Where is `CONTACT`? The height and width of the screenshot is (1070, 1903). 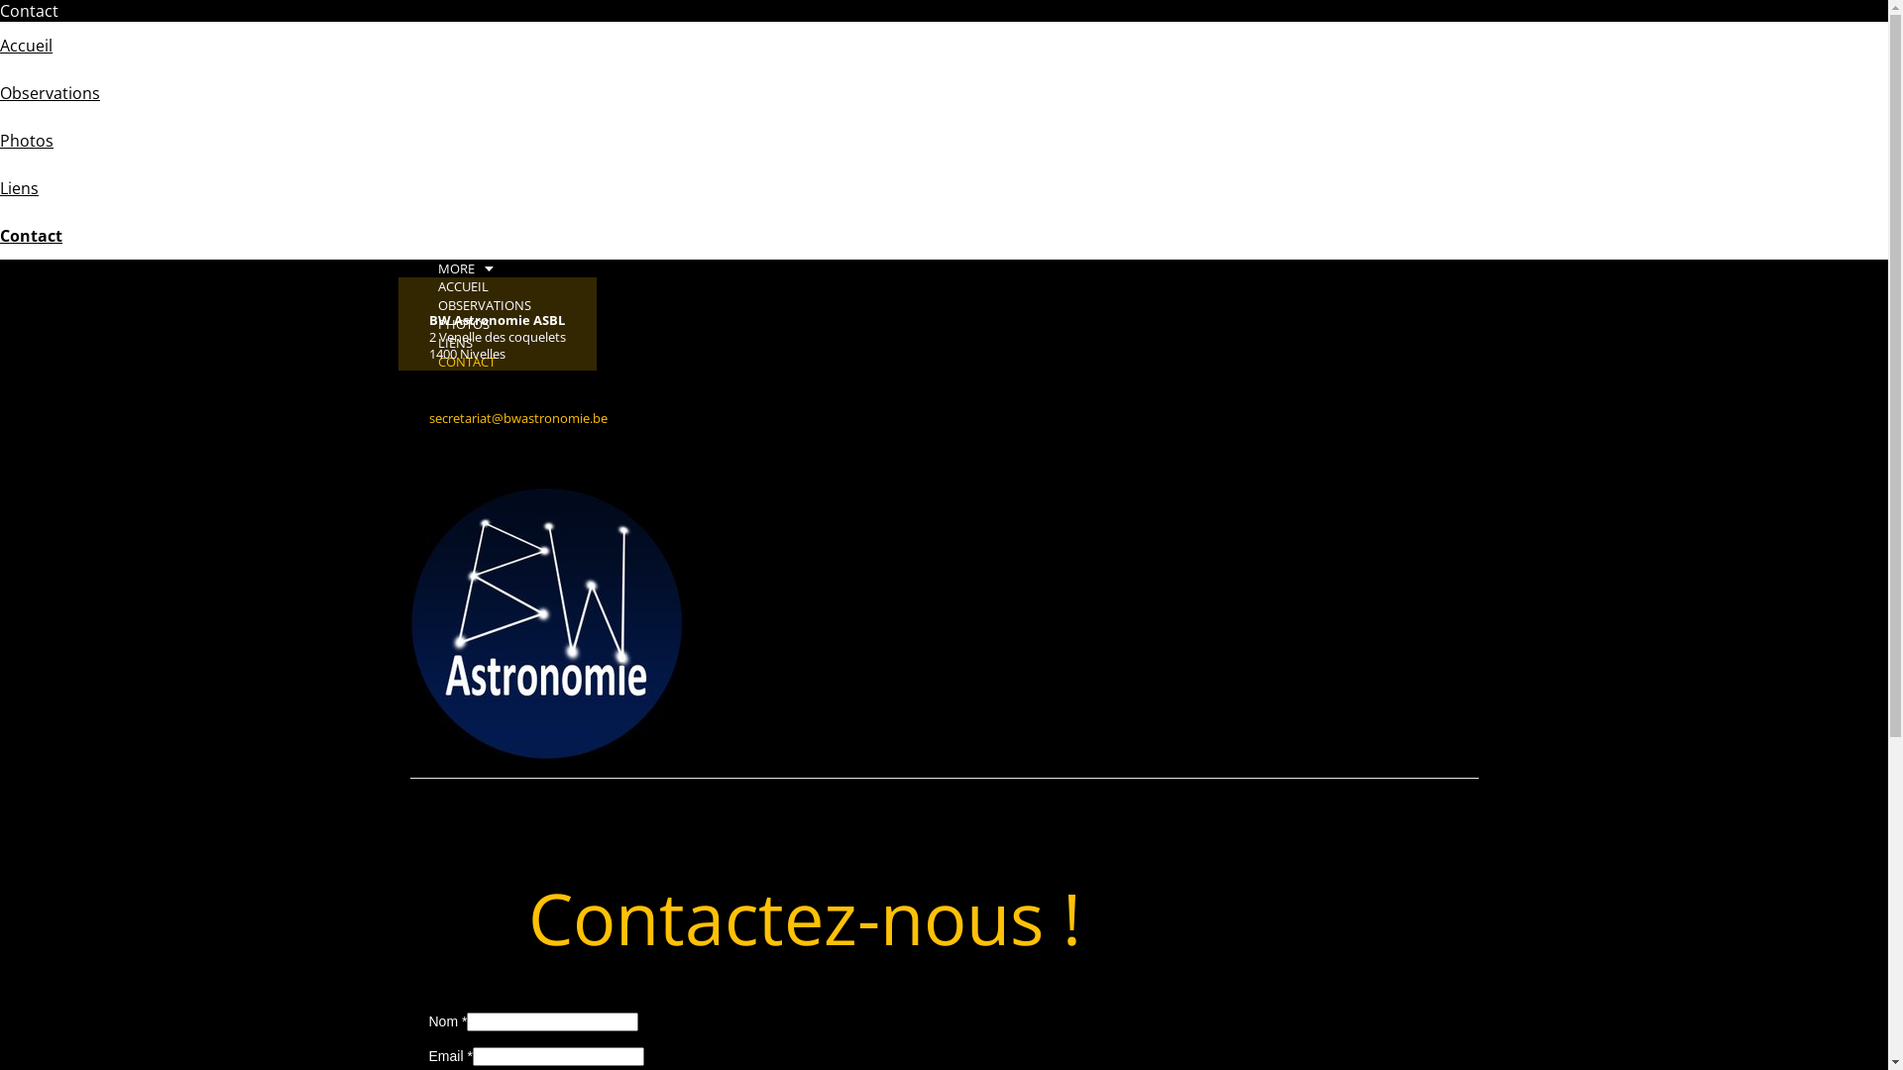 CONTACT is located at coordinates (460, 361).